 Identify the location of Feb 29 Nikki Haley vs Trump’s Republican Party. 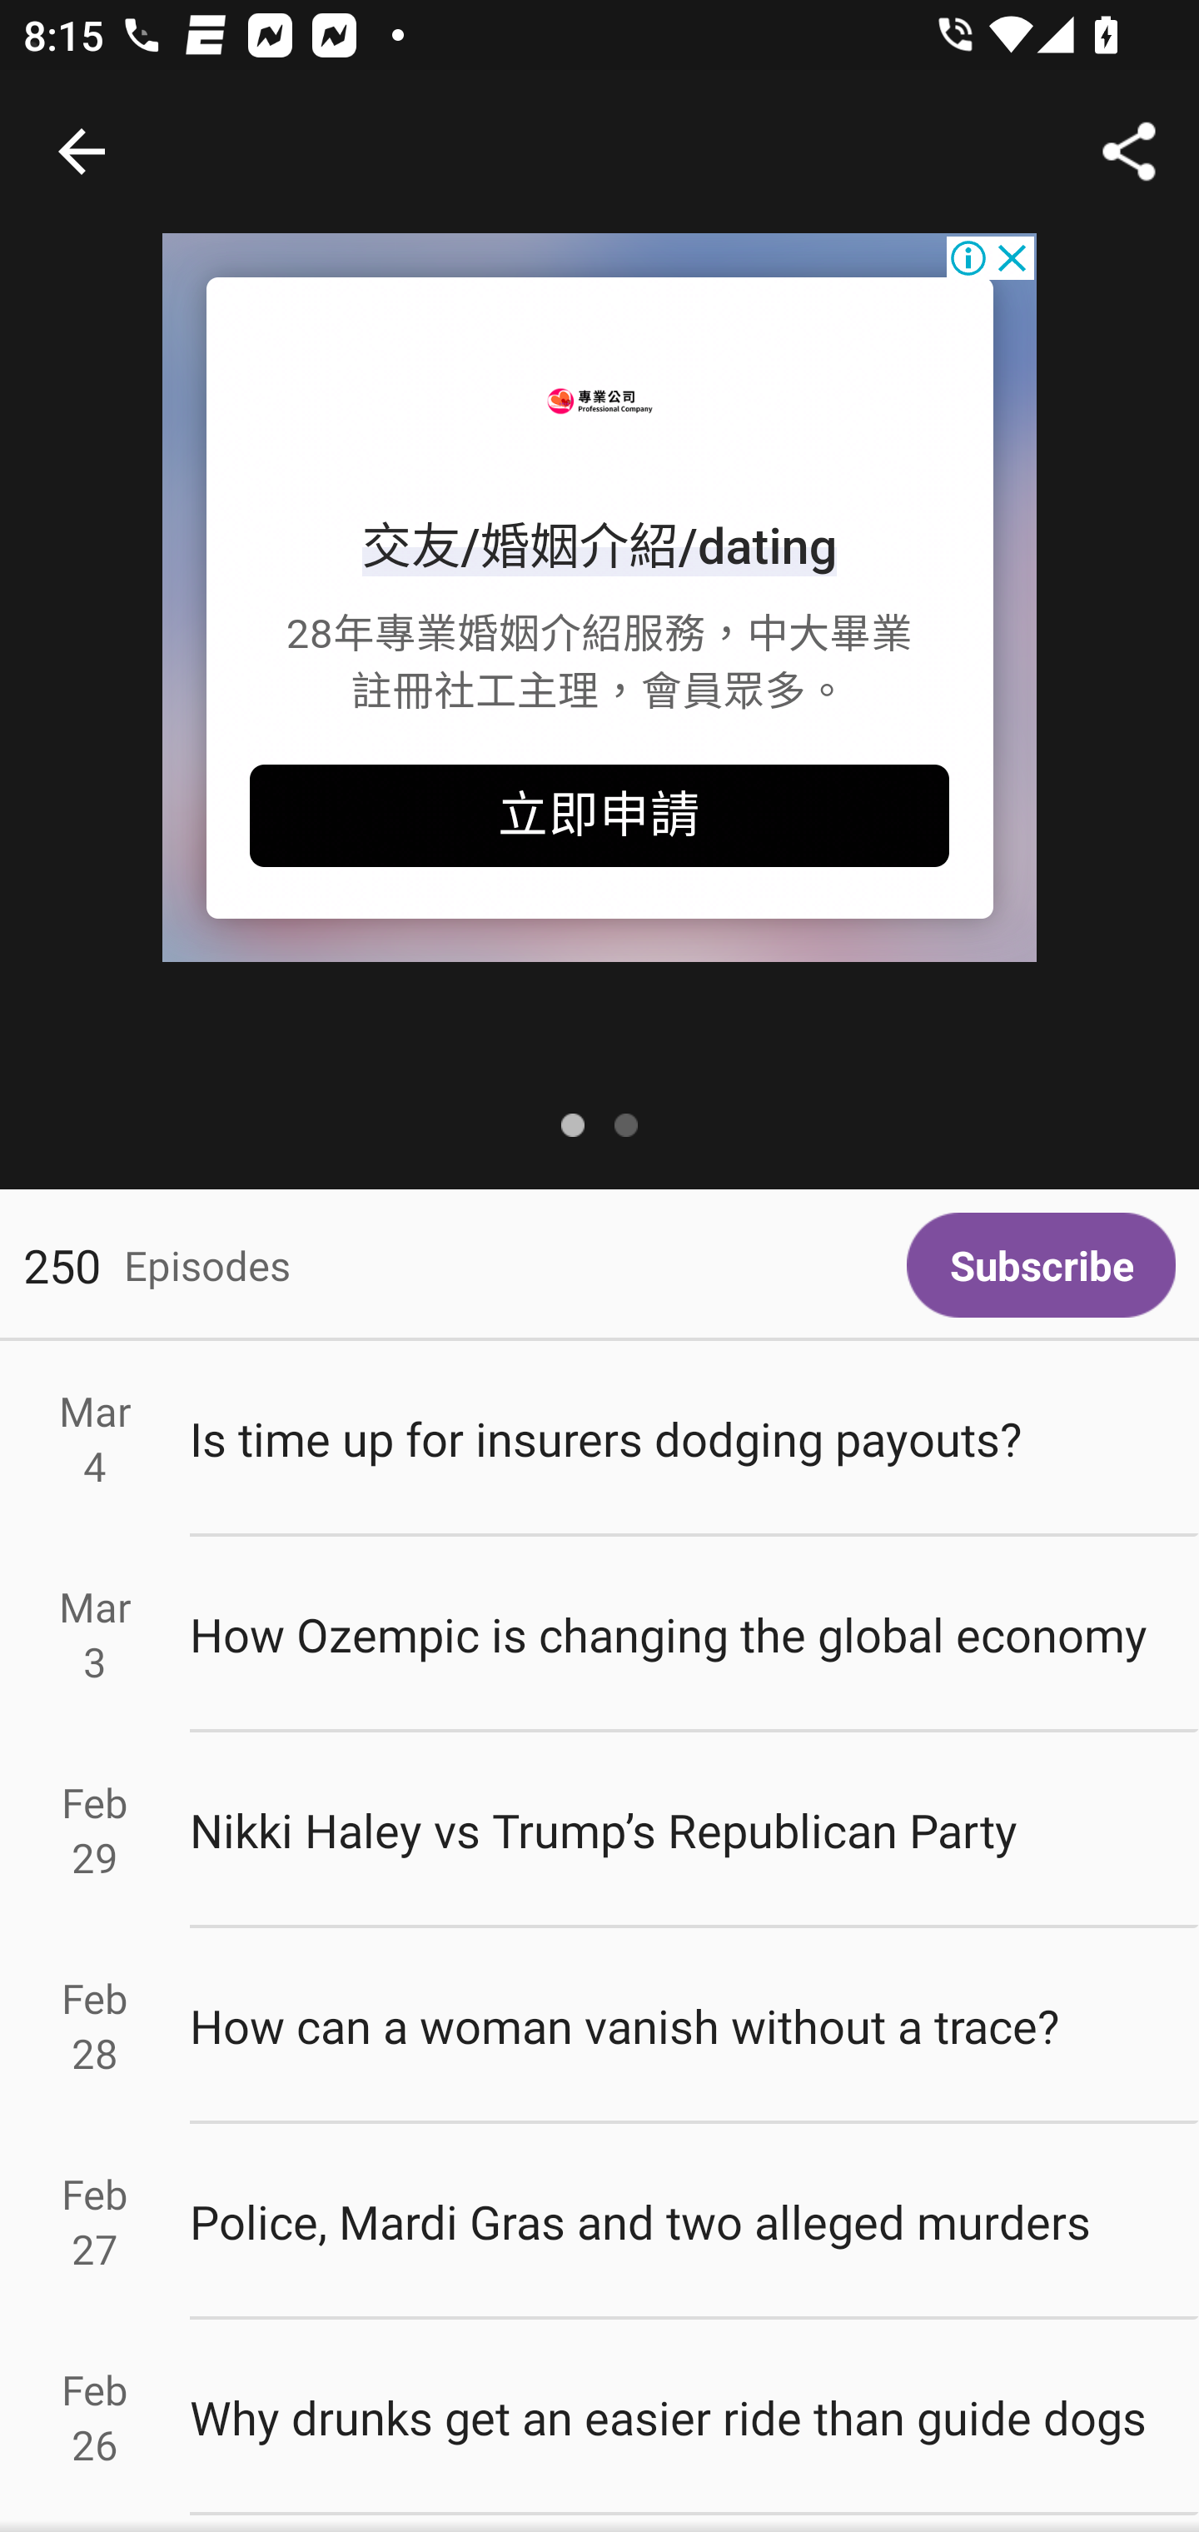
(599, 1831).